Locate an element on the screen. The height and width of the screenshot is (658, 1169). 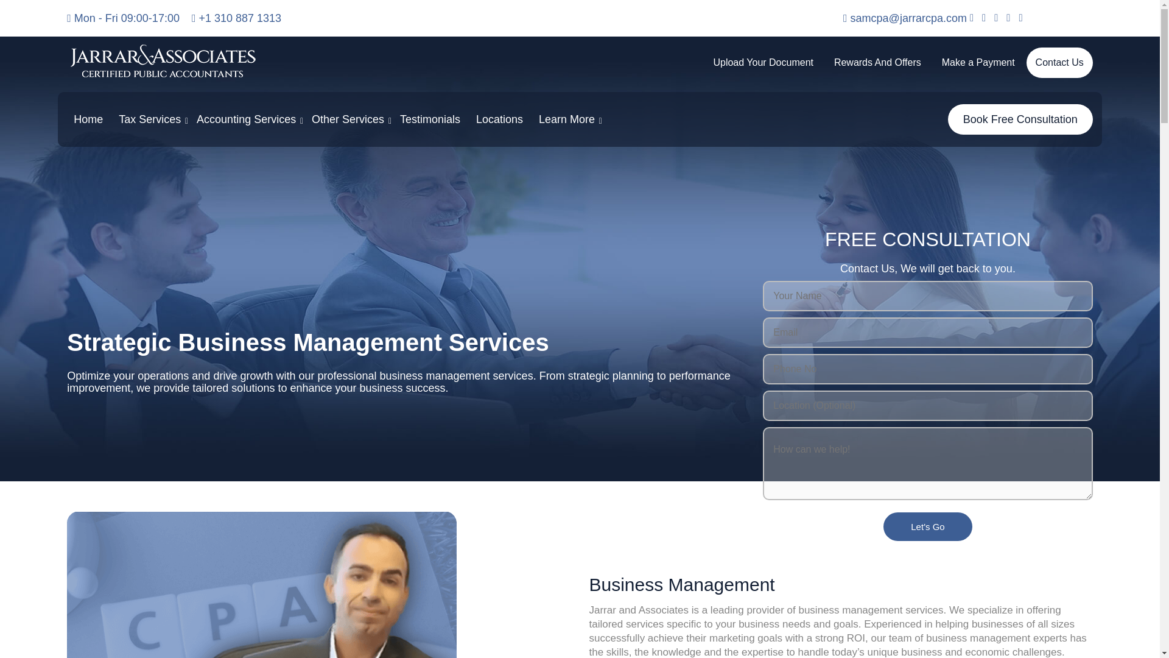
Let's Go is located at coordinates (927, 526).